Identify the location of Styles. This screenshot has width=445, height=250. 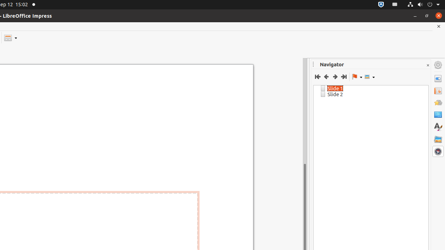
(438, 127).